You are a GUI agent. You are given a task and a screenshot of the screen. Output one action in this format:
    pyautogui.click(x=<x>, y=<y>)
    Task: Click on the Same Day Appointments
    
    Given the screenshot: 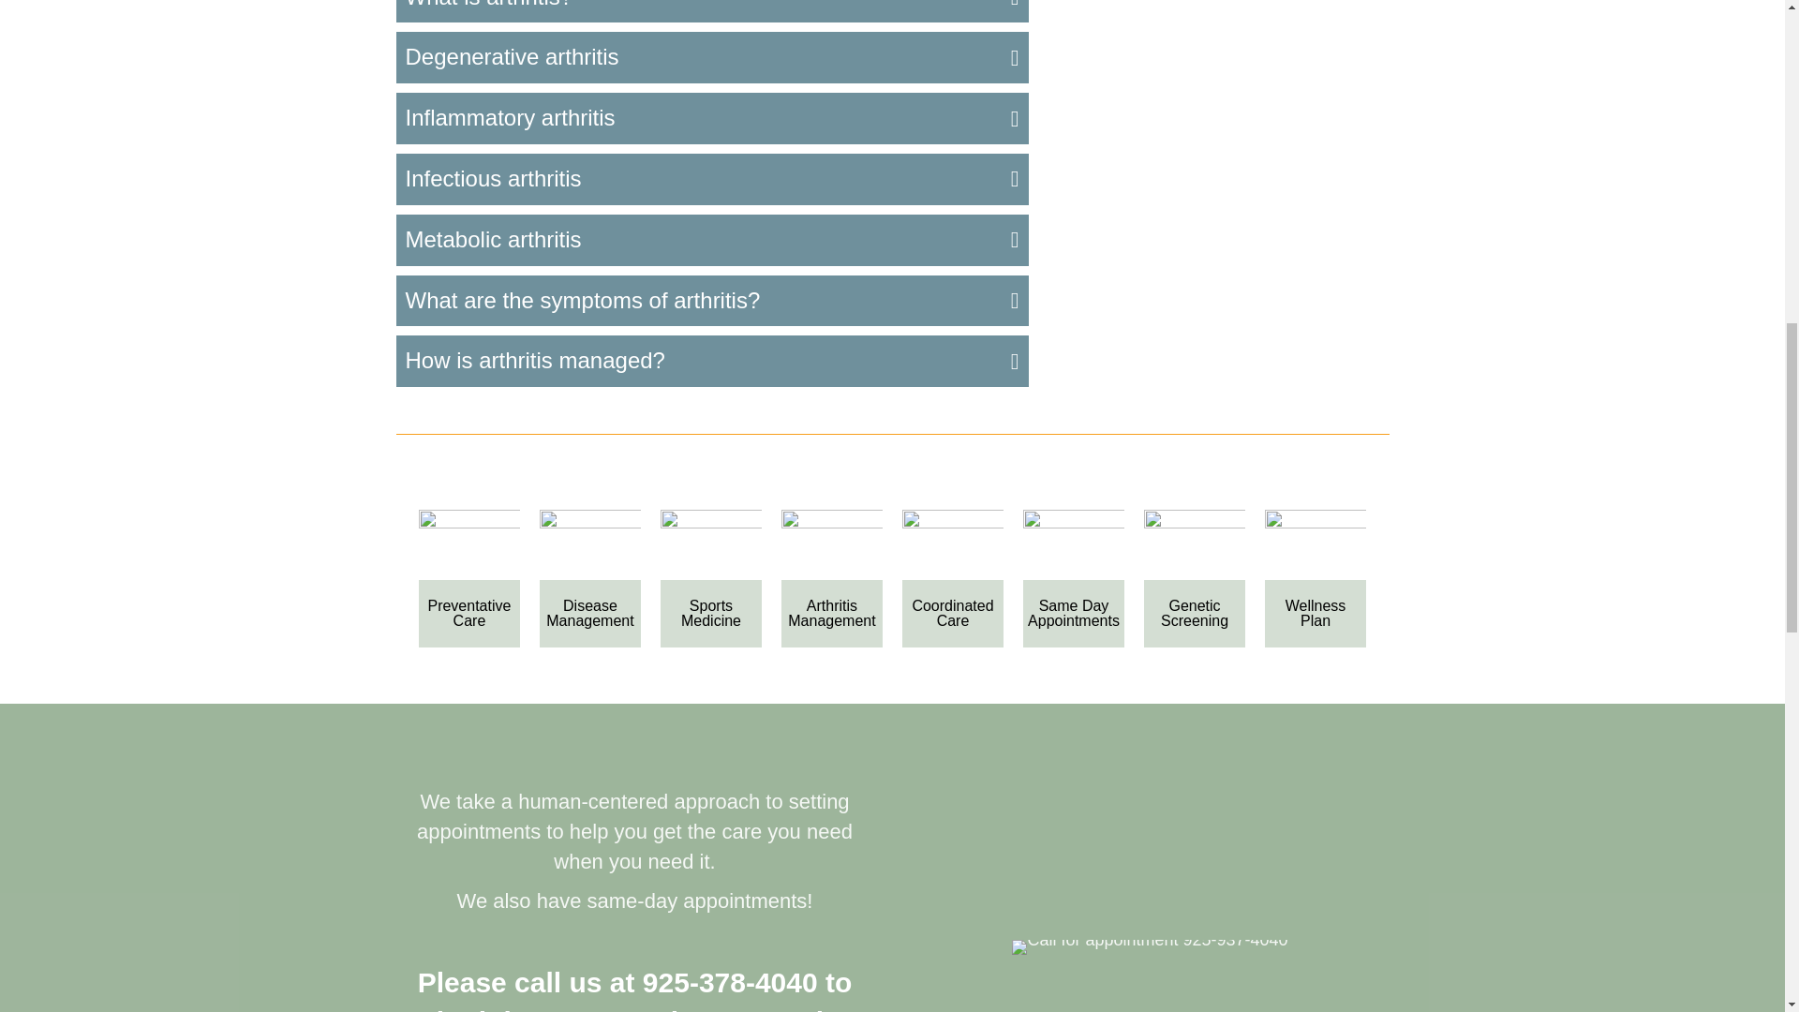 What is the action you would take?
    pyautogui.click(x=1074, y=544)
    